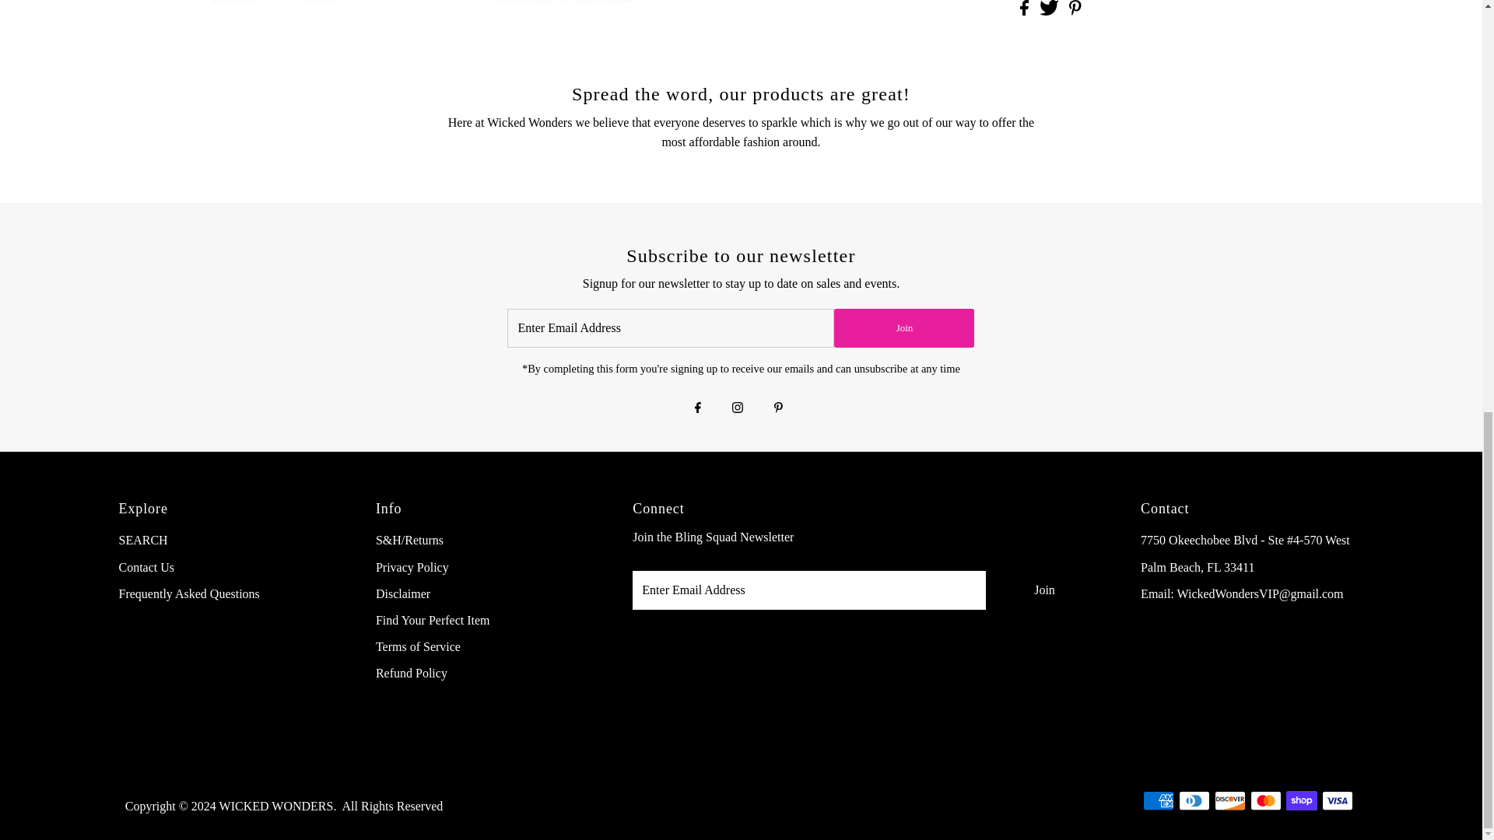 The image size is (1494, 840). What do you see at coordinates (1266, 801) in the screenshot?
I see `Mastercard` at bounding box center [1266, 801].